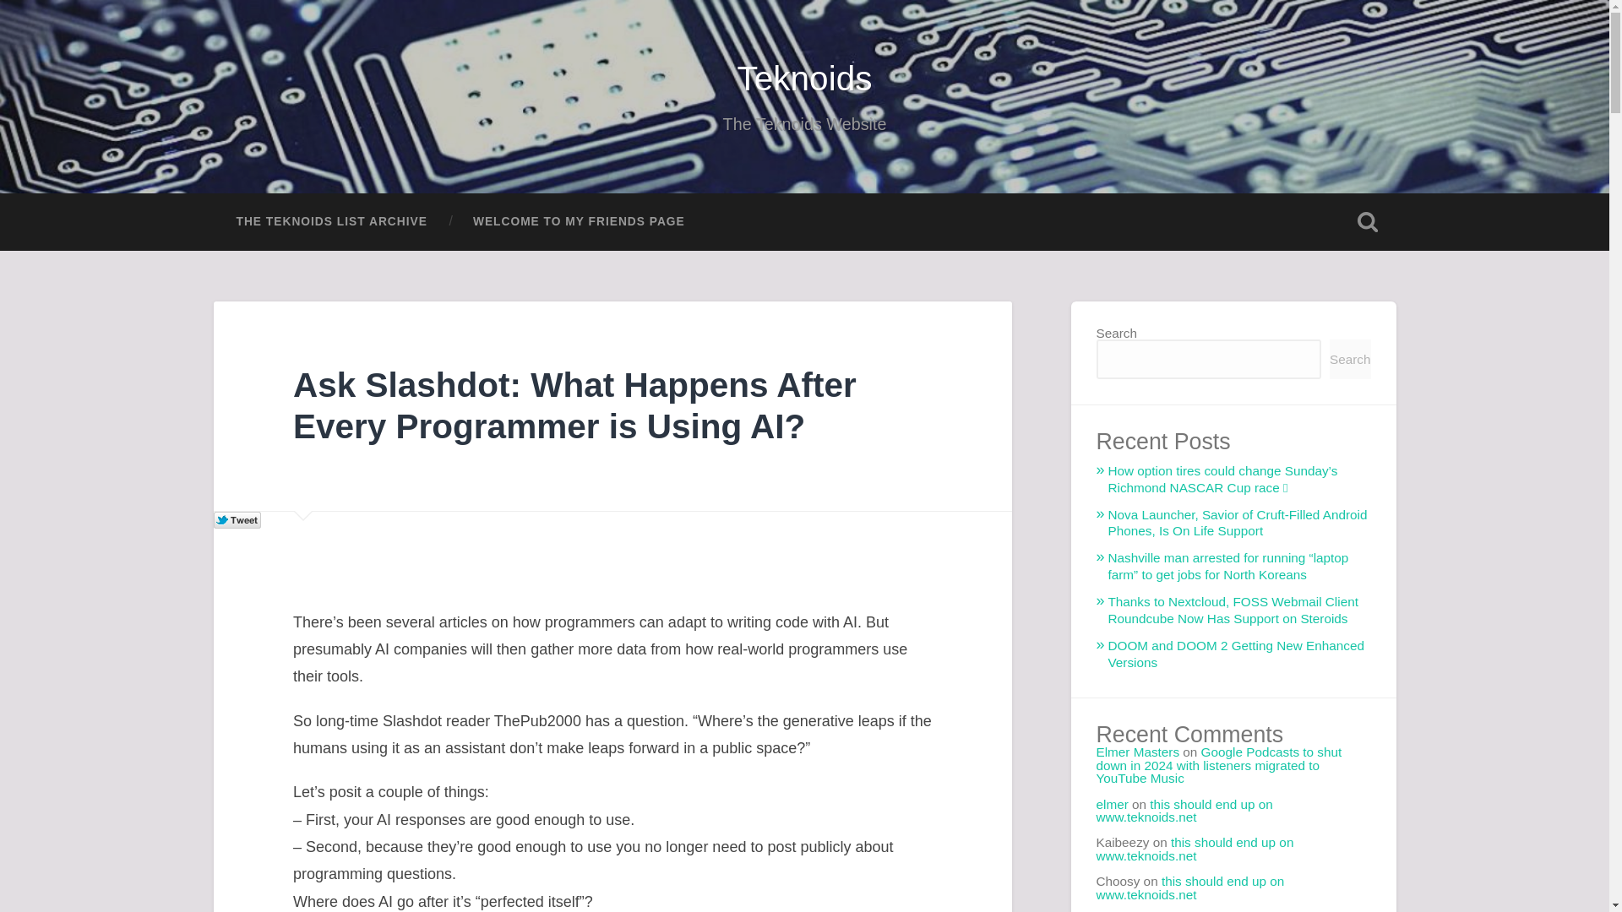 This screenshot has height=912, width=1622. What do you see at coordinates (804, 78) in the screenshot?
I see `Teknoids` at bounding box center [804, 78].